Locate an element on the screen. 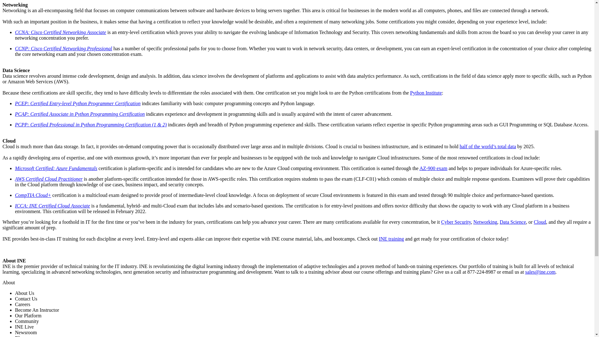  CCNP: Cisco Certified Networking Professional is located at coordinates (64, 48).